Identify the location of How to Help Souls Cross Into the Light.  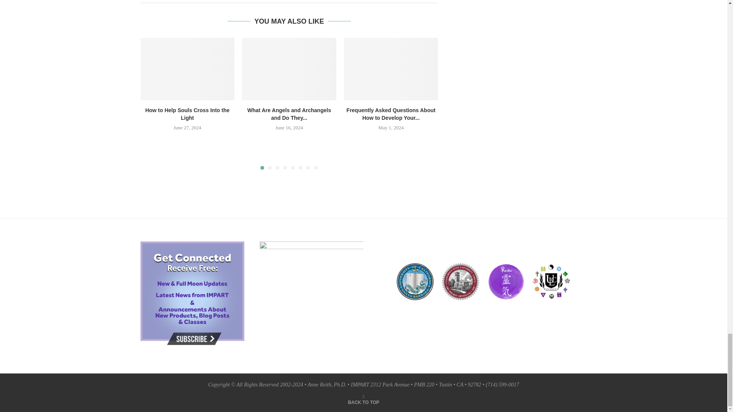
(187, 69).